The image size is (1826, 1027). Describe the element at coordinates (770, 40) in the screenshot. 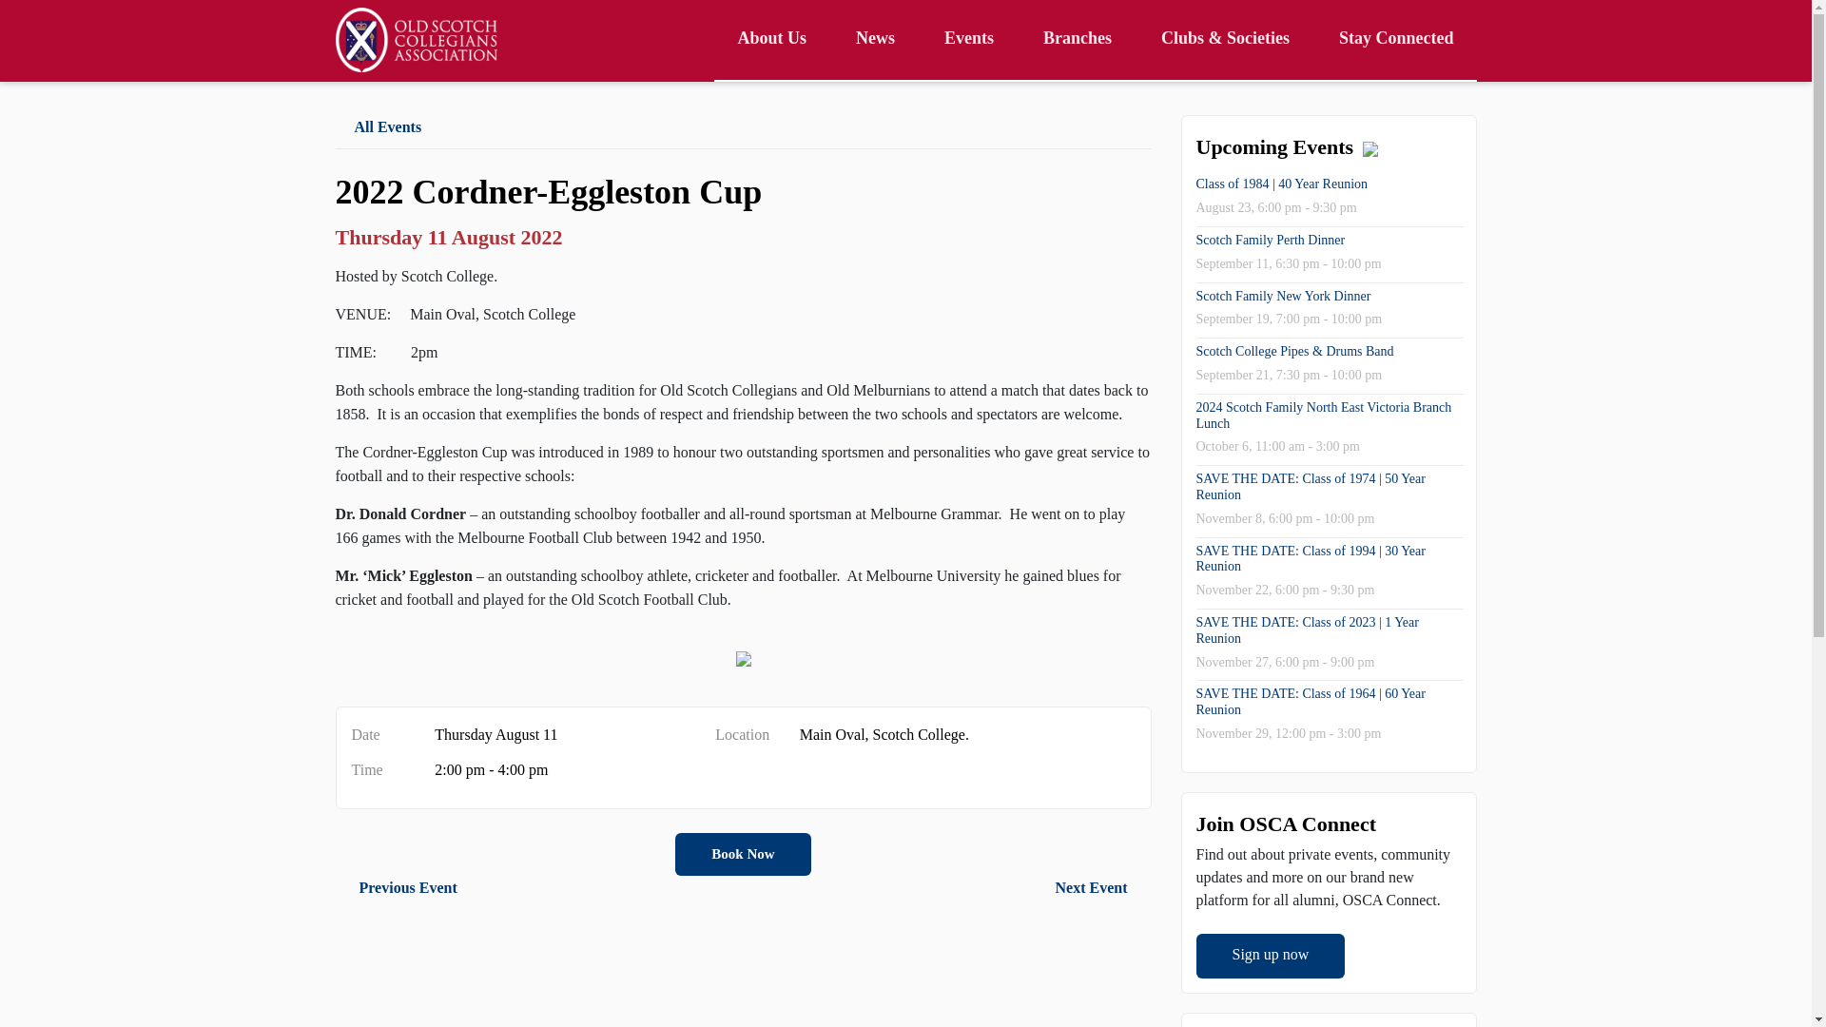

I see `About Us` at that location.